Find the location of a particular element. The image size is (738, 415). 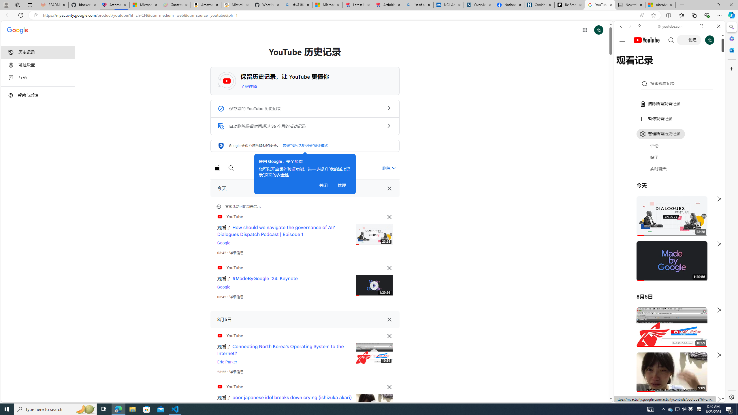

Search videos from youtube.com is located at coordinates (659, 190).